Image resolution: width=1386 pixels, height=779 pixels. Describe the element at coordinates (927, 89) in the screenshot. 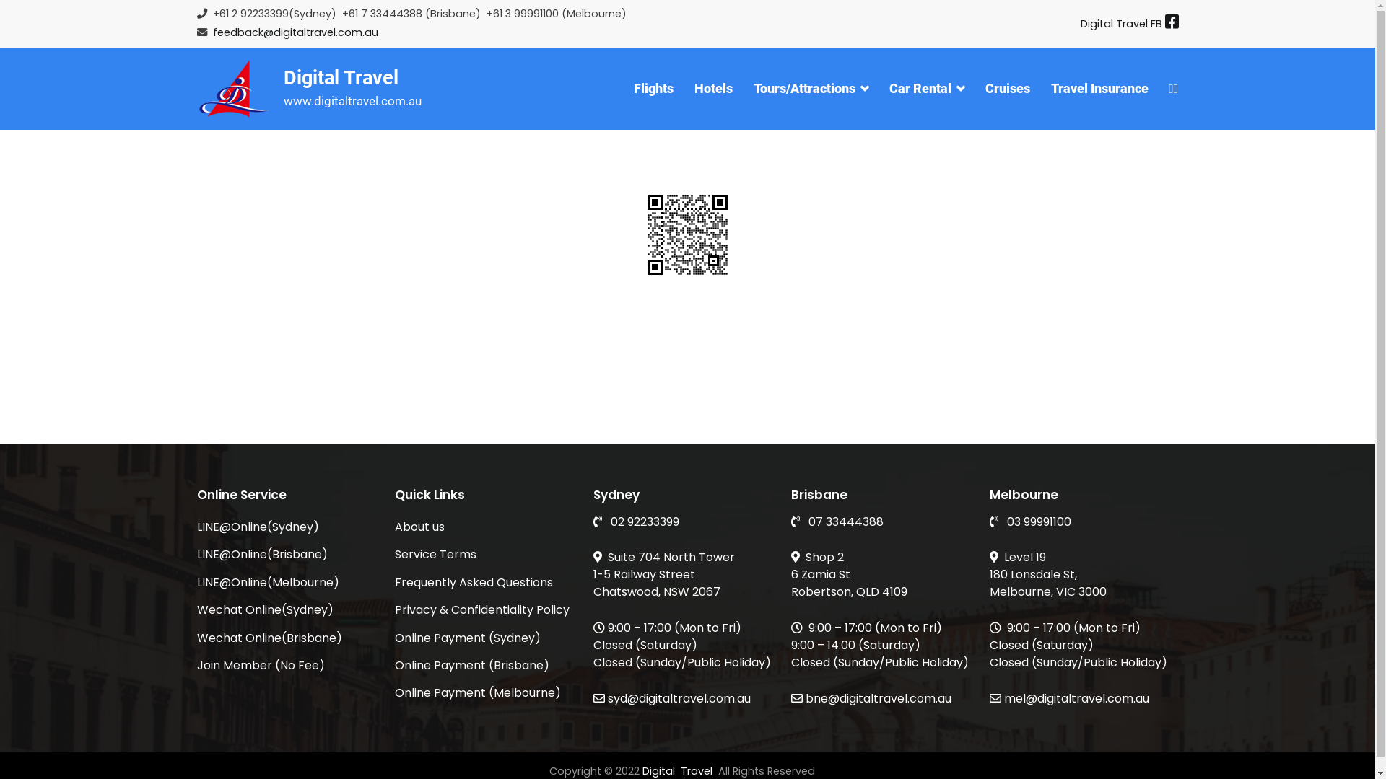

I see `Car Rental` at that location.